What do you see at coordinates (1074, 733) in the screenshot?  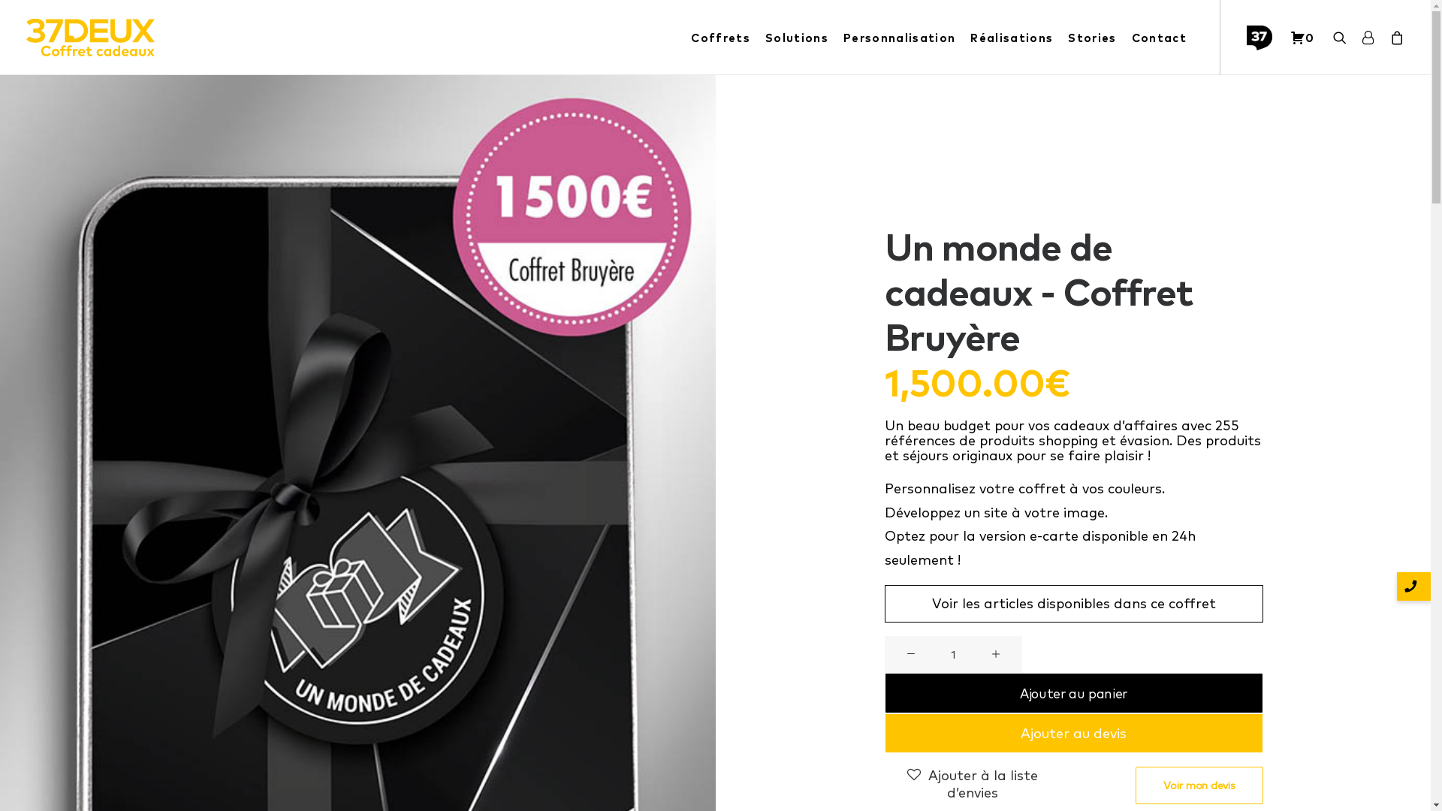 I see `Ajouter au devis` at bounding box center [1074, 733].